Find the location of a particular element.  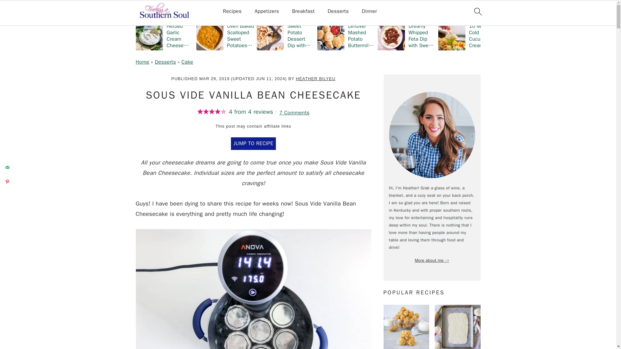

Recipes is located at coordinates (232, 11).